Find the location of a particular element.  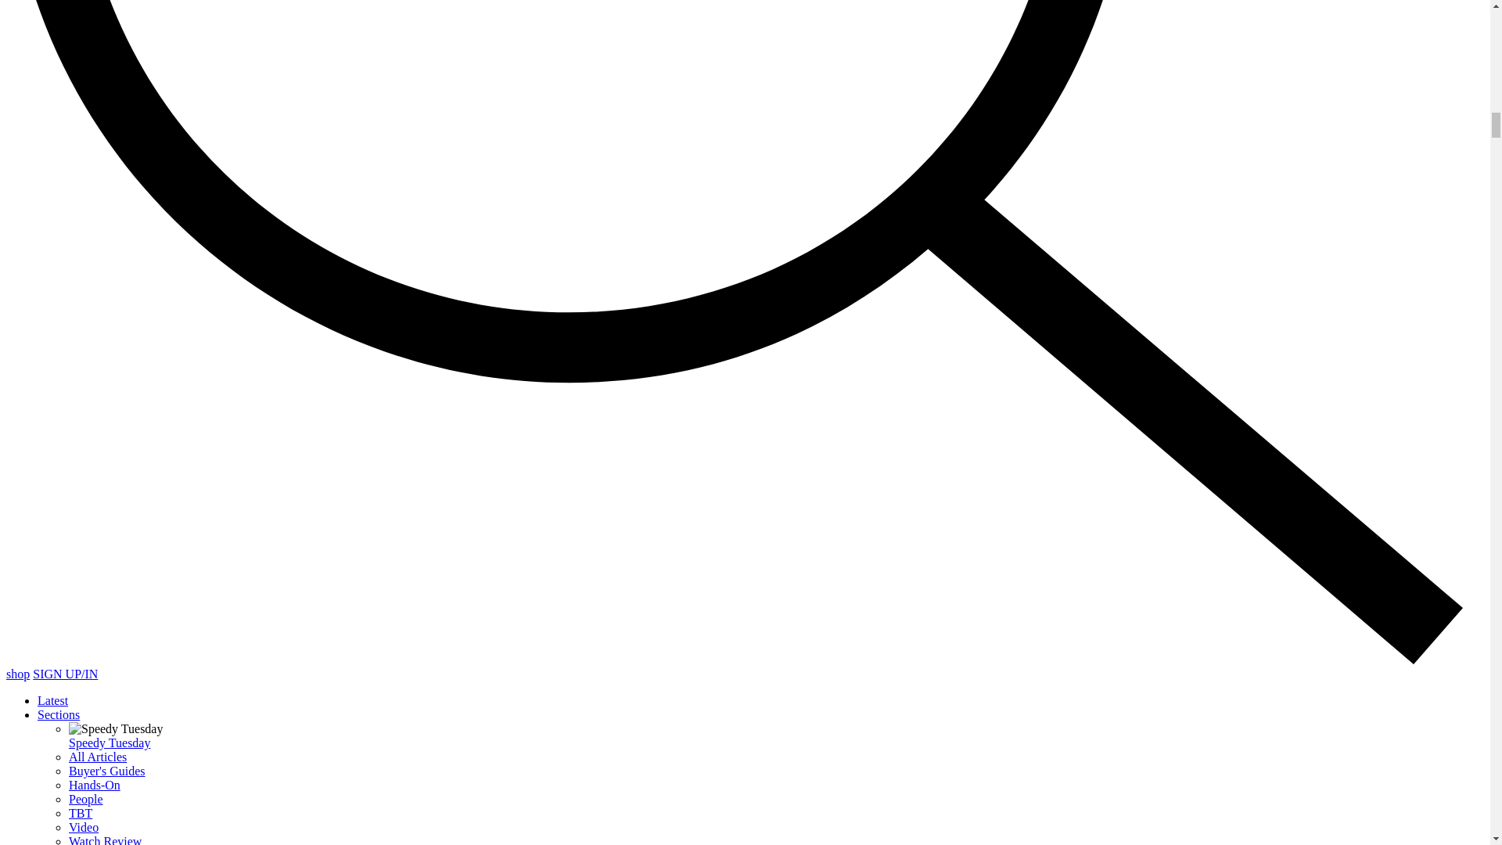

Sections is located at coordinates (58, 715).